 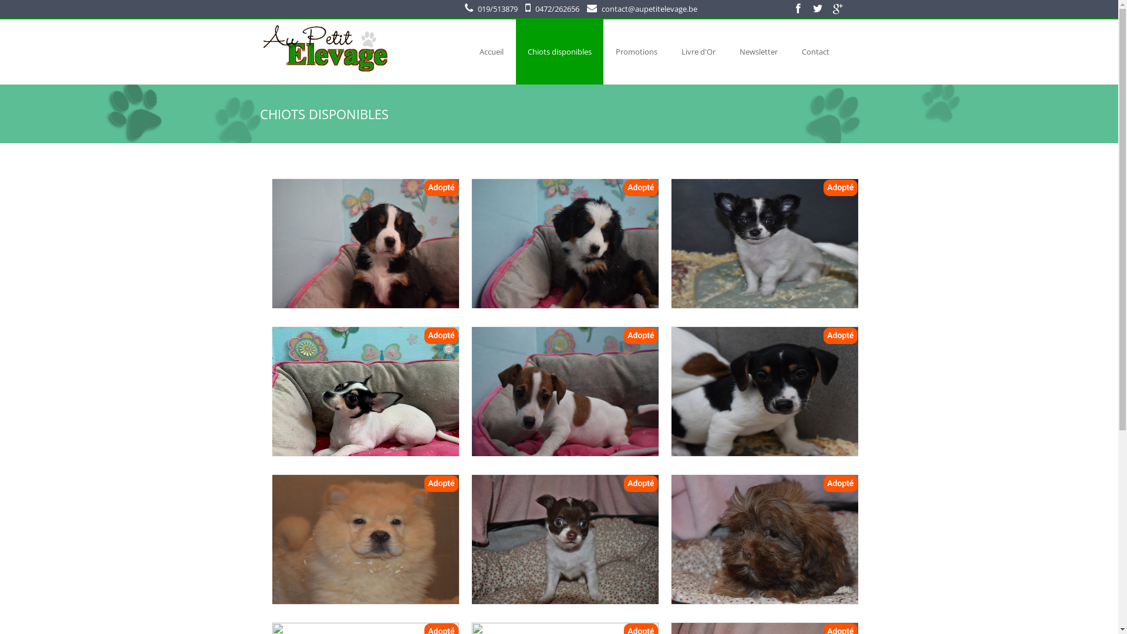 What do you see at coordinates (758, 52) in the screenshot?
I see `Newsletter` at bounding box center [758, 52].